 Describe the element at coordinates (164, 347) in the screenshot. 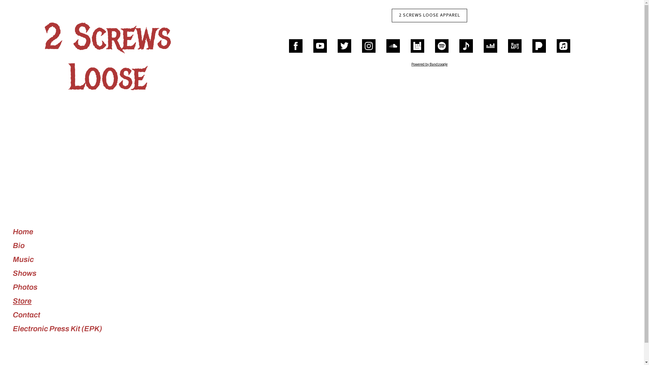

I see `Your Price` at that location.